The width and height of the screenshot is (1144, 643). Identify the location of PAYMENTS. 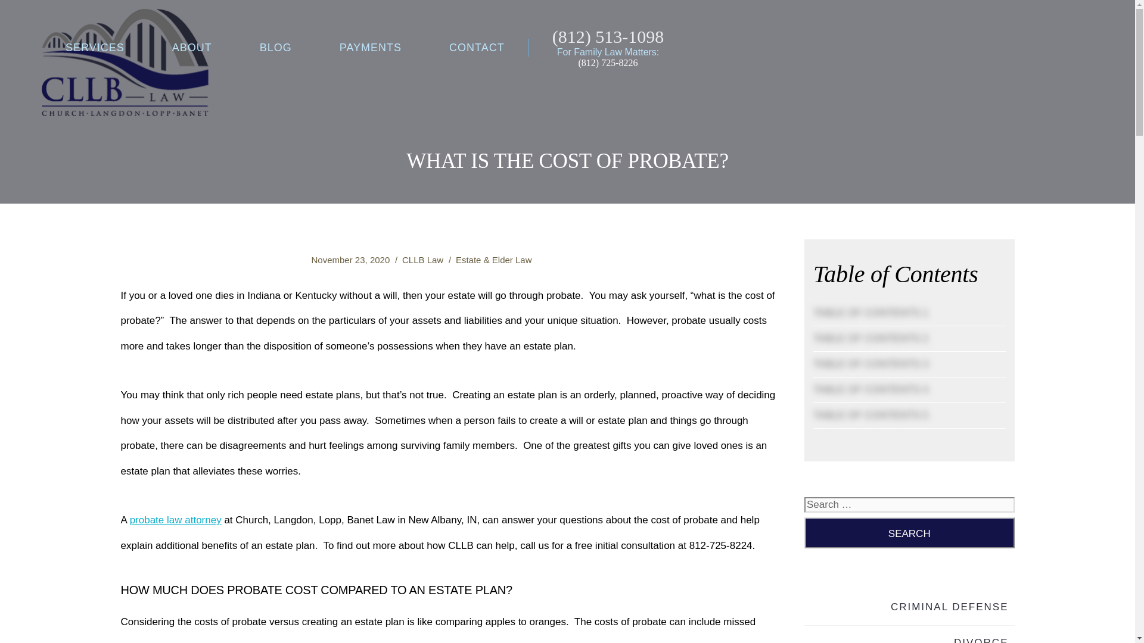
(371, 48).